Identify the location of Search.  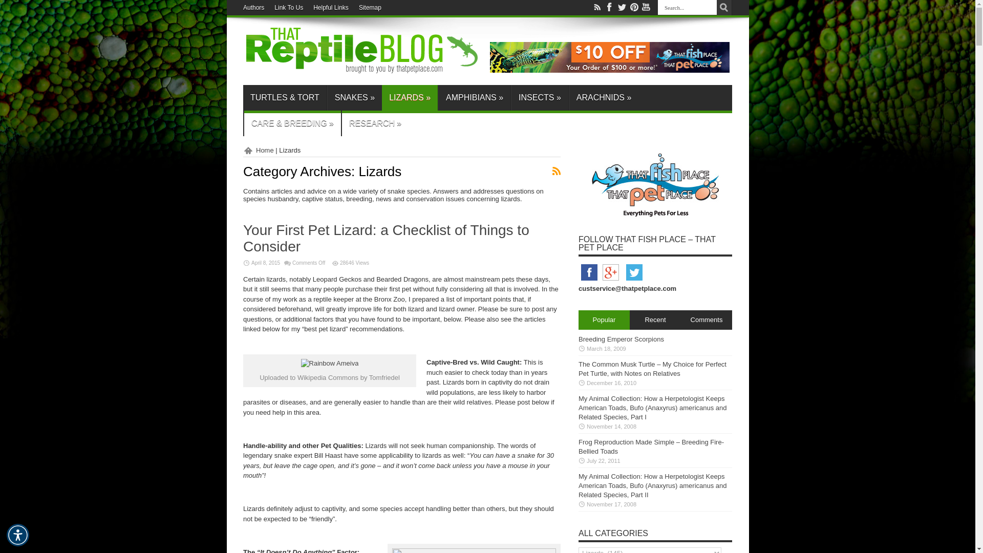
(724, 8).